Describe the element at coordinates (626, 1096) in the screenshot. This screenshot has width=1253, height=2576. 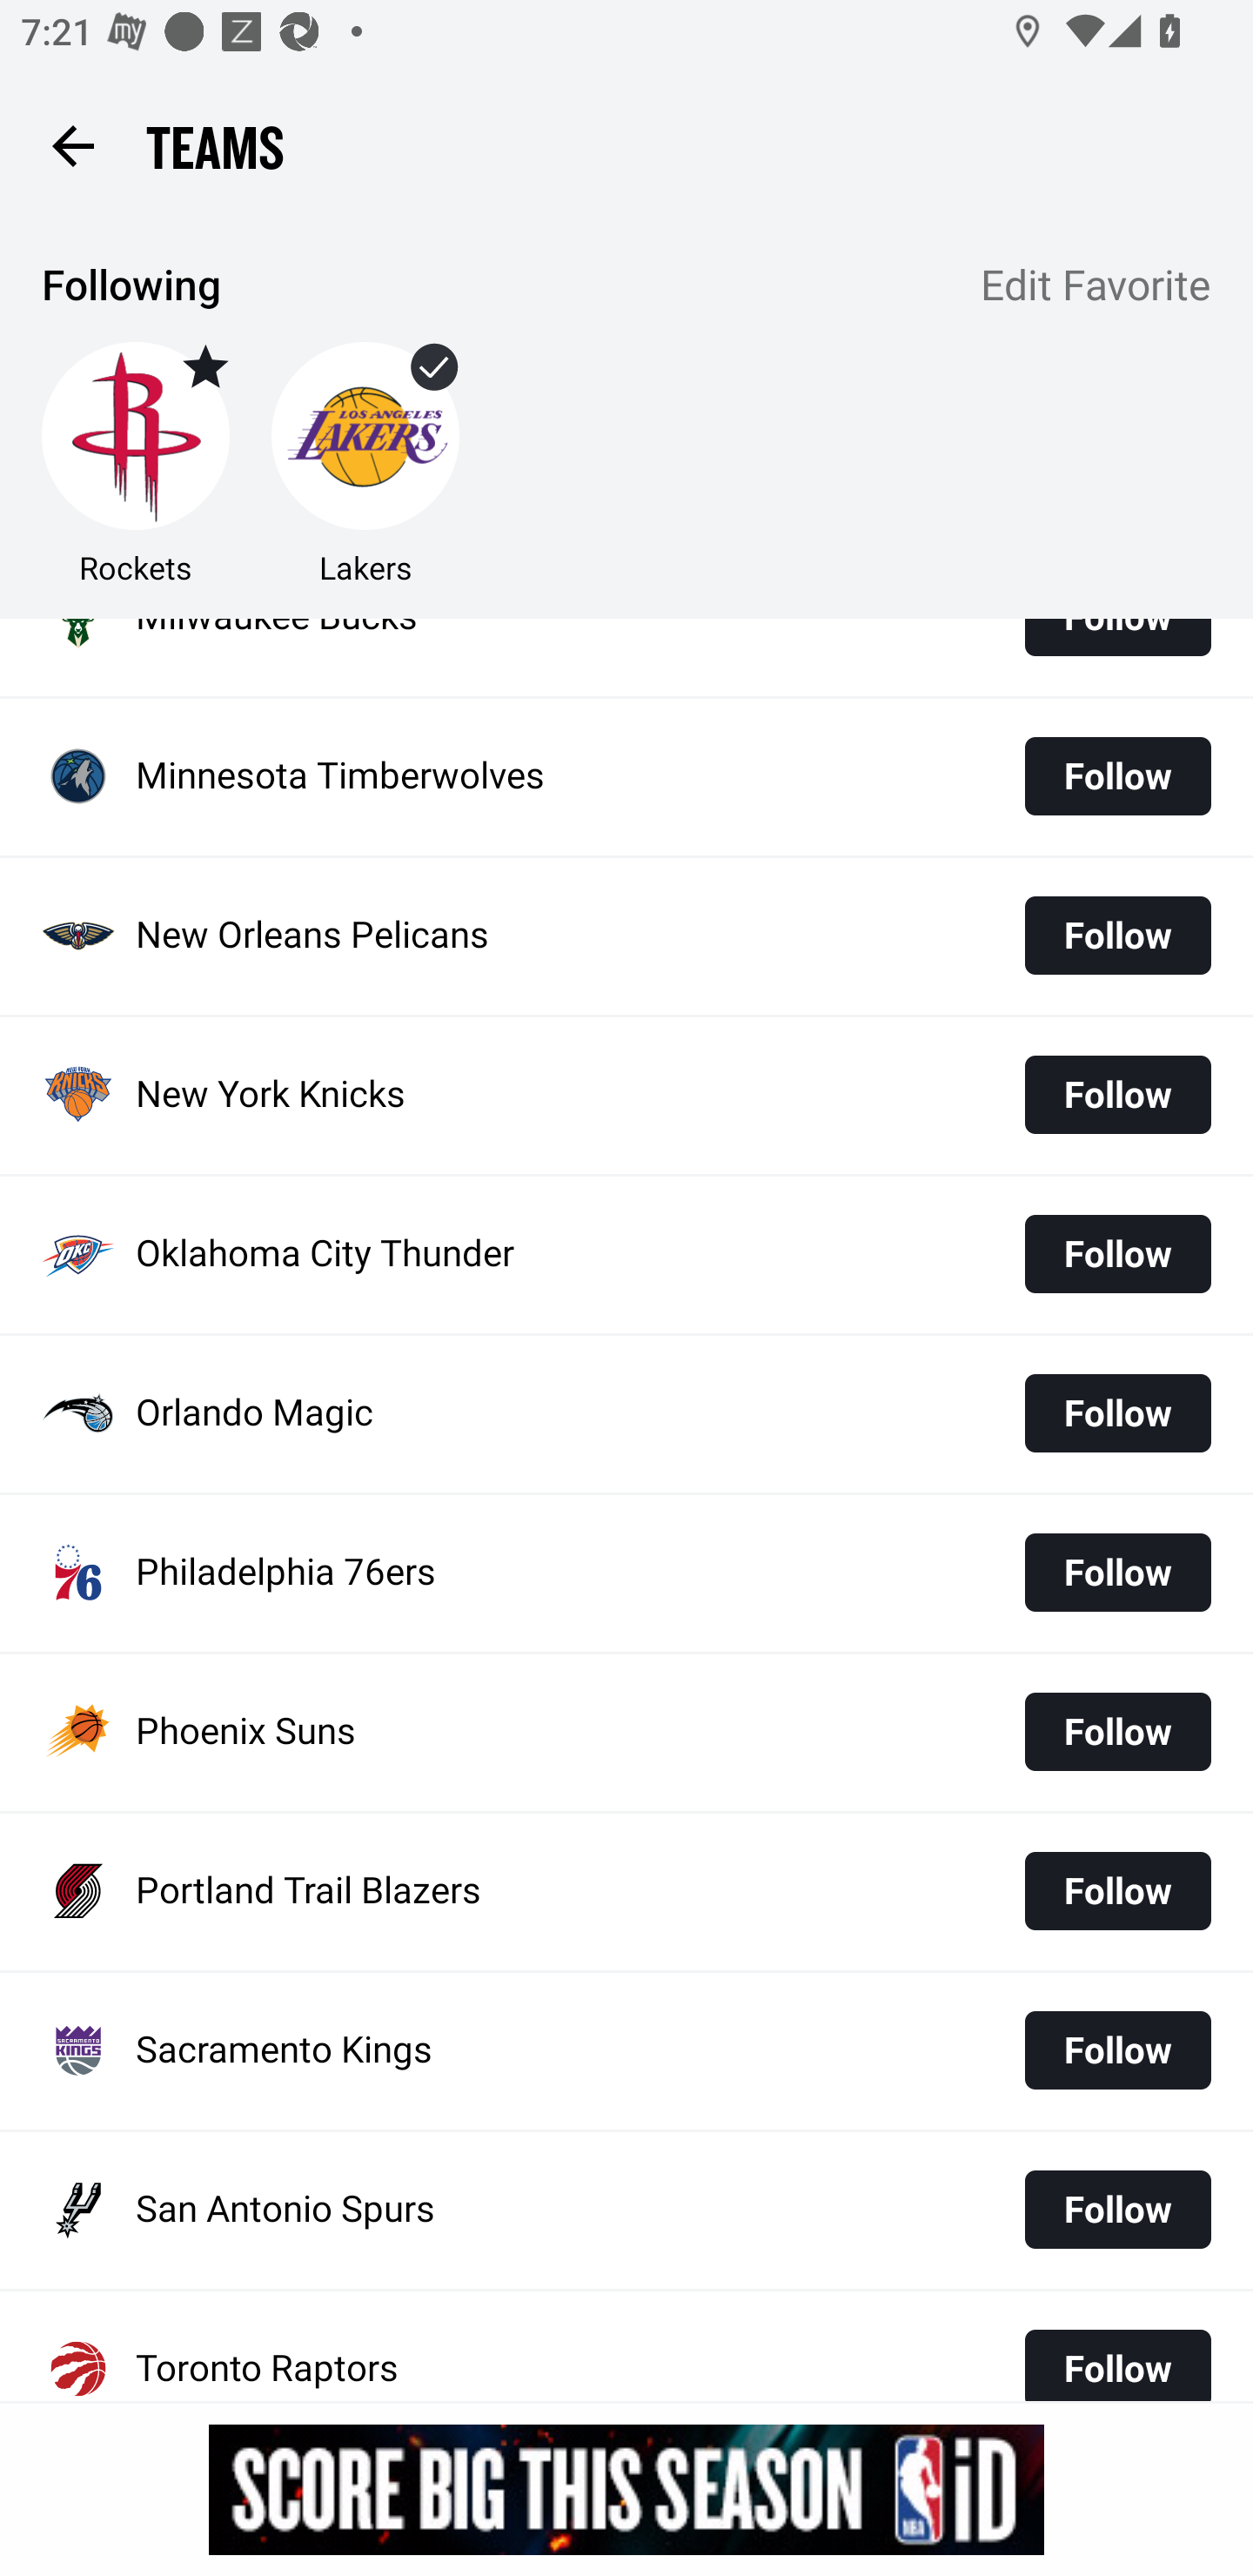
I see `New York Knicks Follow` at that location.